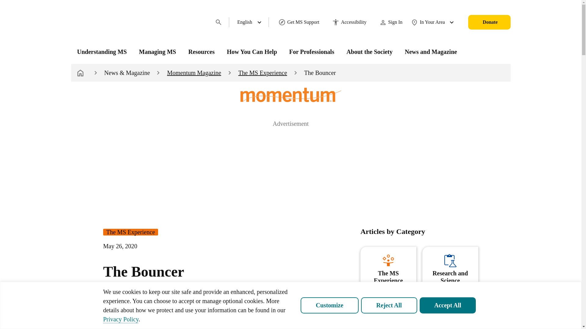  I want to click on National Multiple Sclerosis Society Logo, so click(104, 22).